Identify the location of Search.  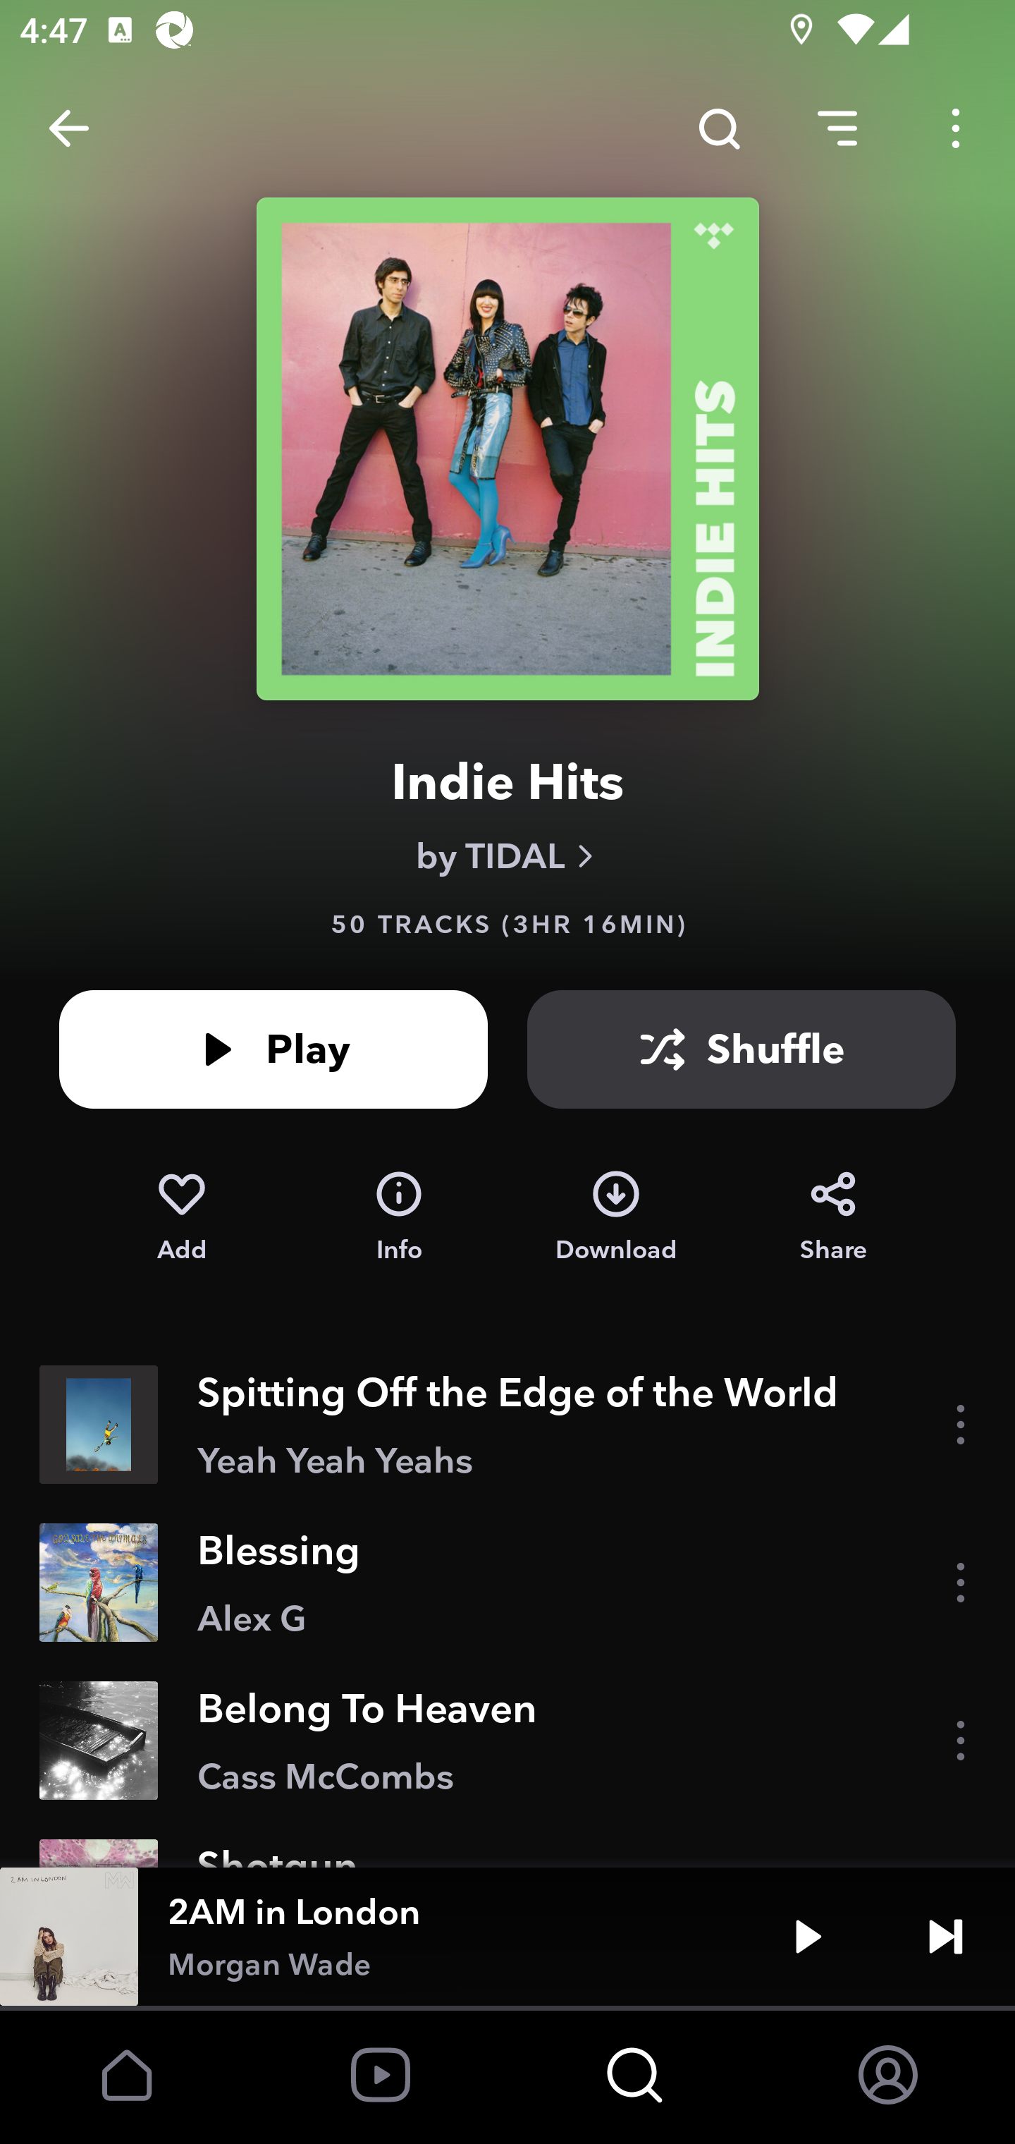
(719, 128).